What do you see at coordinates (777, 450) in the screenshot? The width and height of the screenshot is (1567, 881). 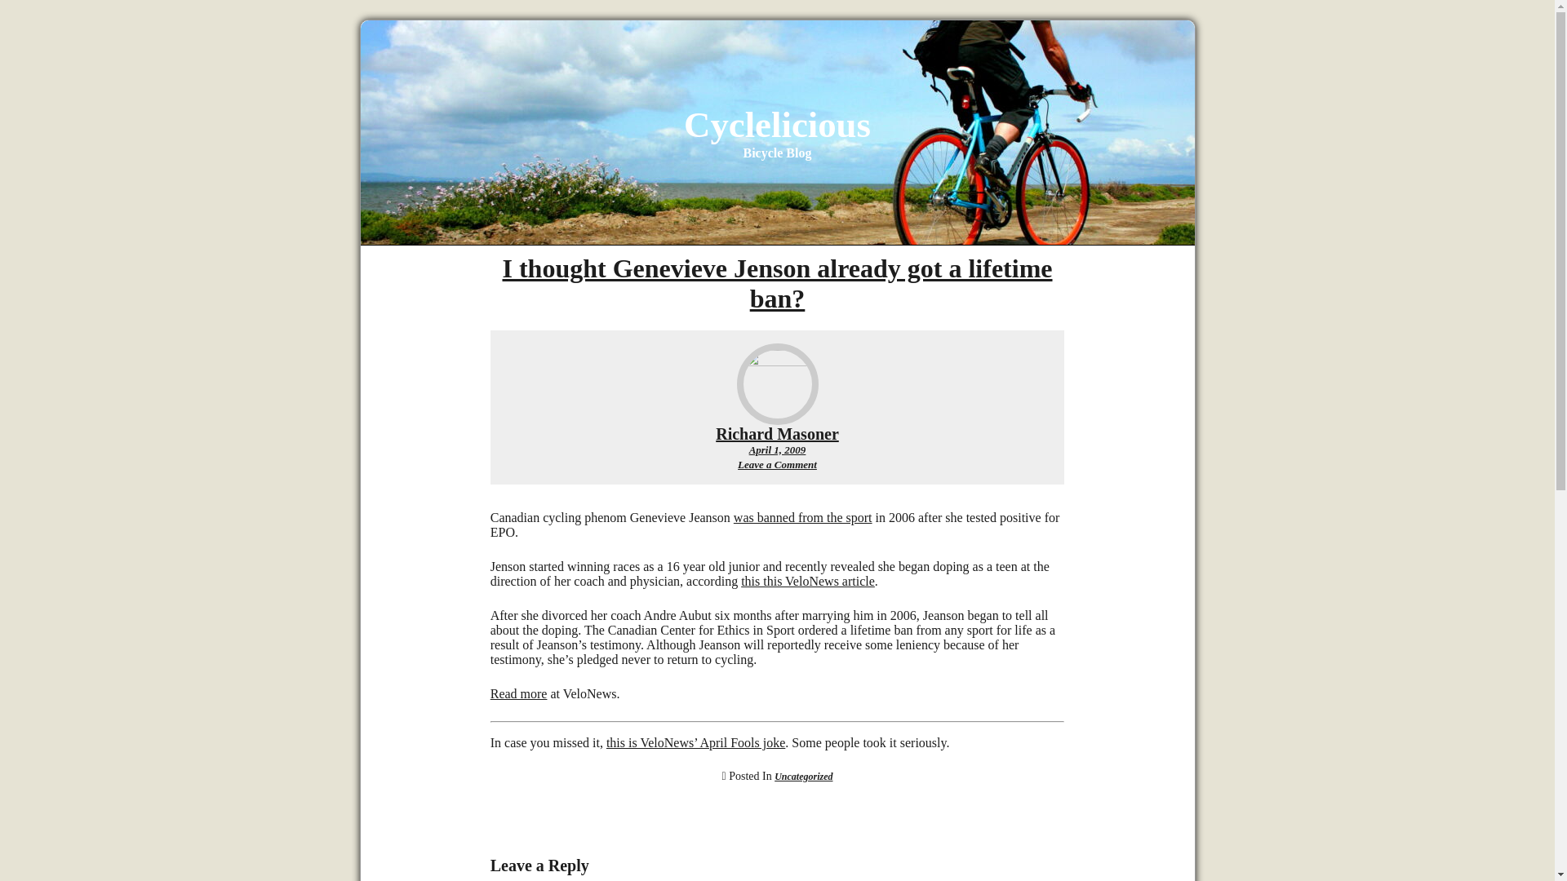 I see `April 1, 2009` at bounding box center [777, 450].